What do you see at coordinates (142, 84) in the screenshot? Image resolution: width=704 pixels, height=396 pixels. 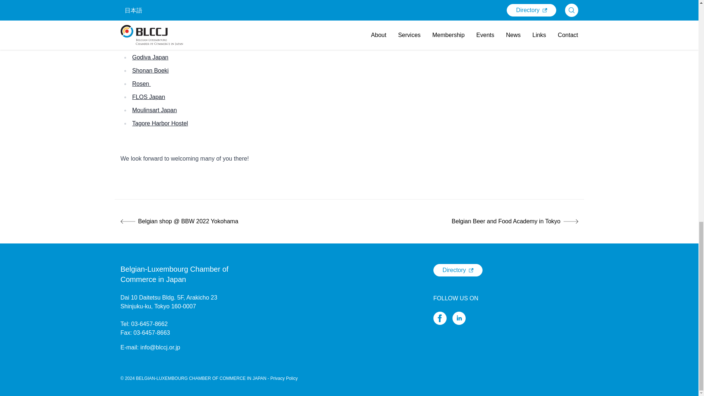 I see `Rosen ` at bounding box center [142, 84].